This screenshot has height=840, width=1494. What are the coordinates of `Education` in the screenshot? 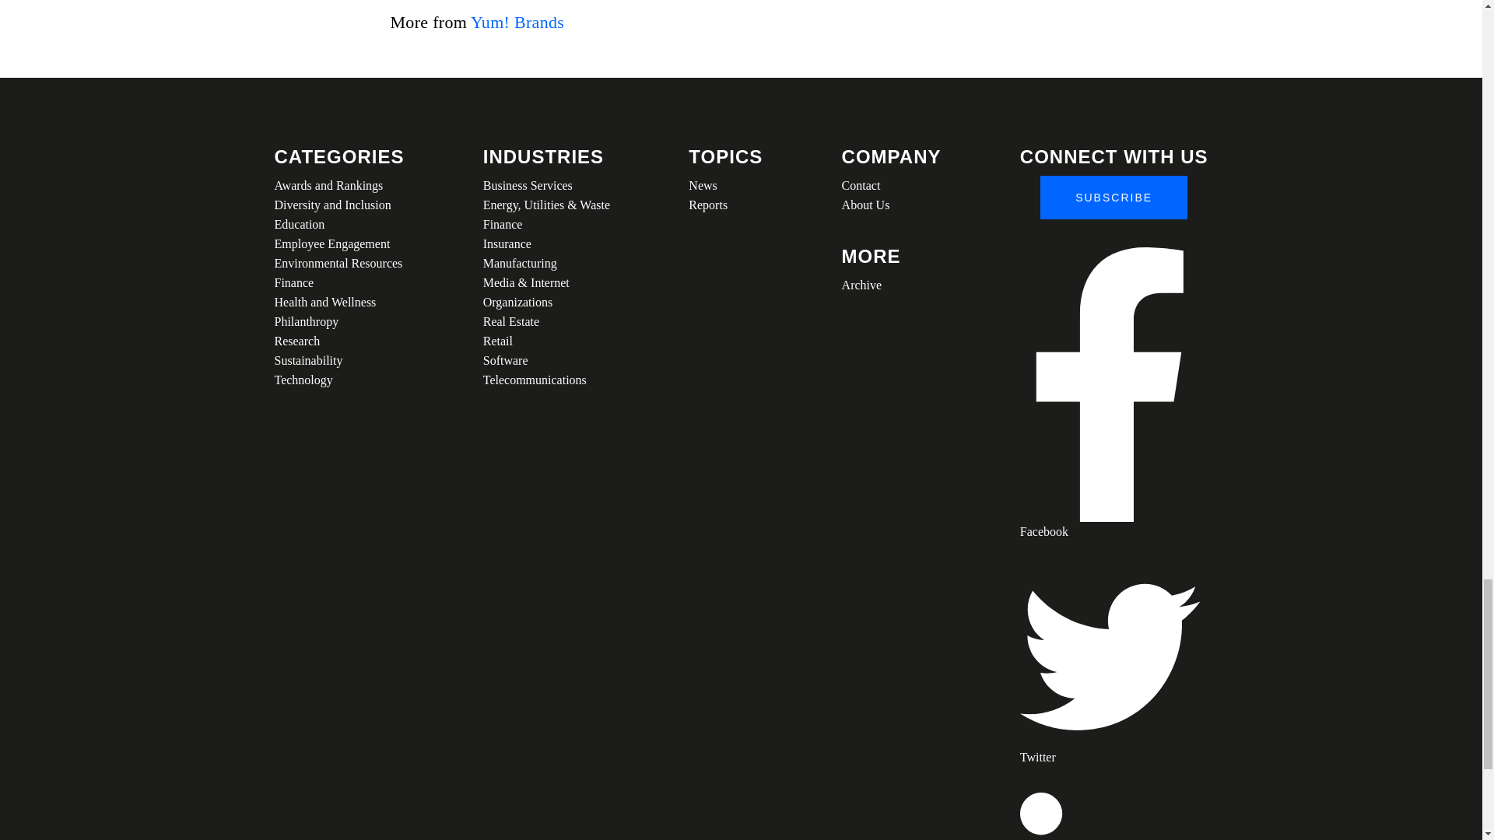 It's located at (338, 224).